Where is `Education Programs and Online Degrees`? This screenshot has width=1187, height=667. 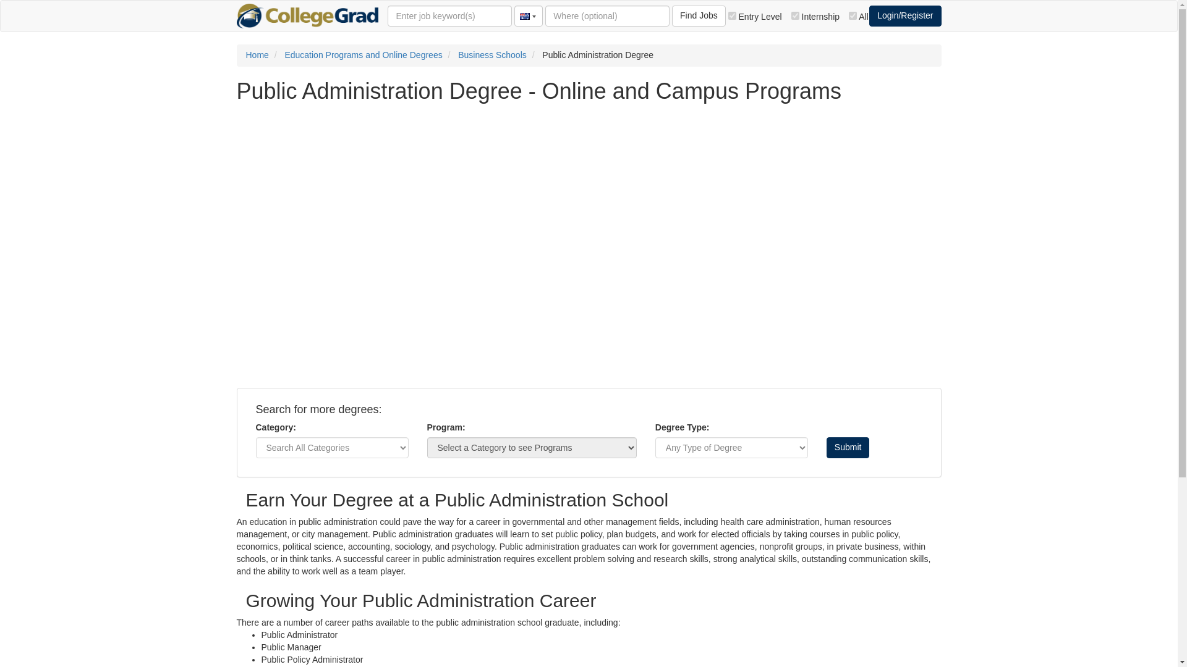 Education Programs and Online Degrees is located at coordinates (363, 55).